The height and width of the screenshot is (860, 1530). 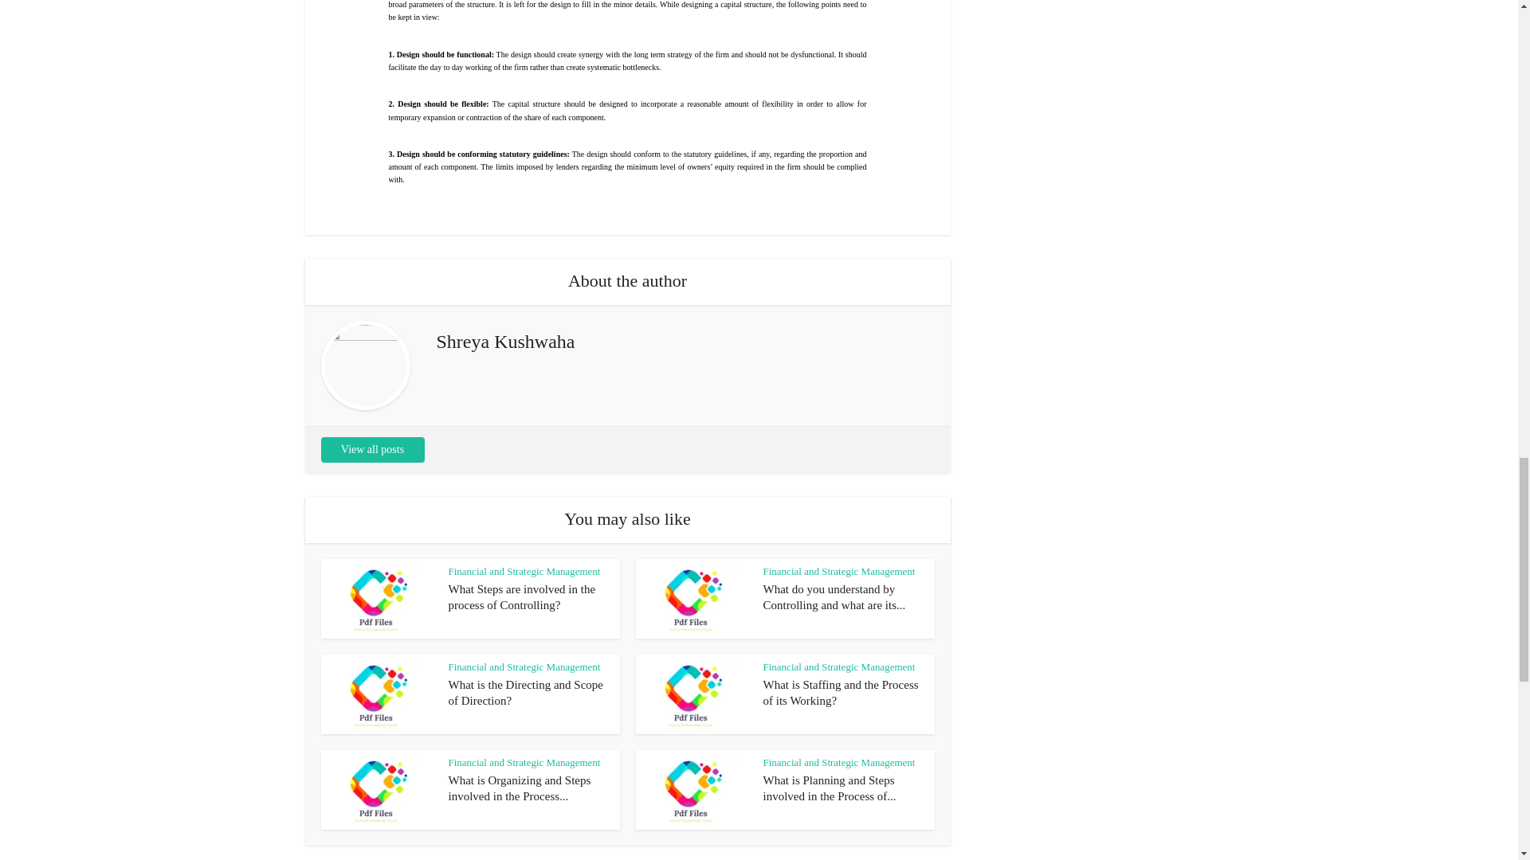 I want to click on What is Staffing and the Process of its Working?, so click(x=841, y=693).